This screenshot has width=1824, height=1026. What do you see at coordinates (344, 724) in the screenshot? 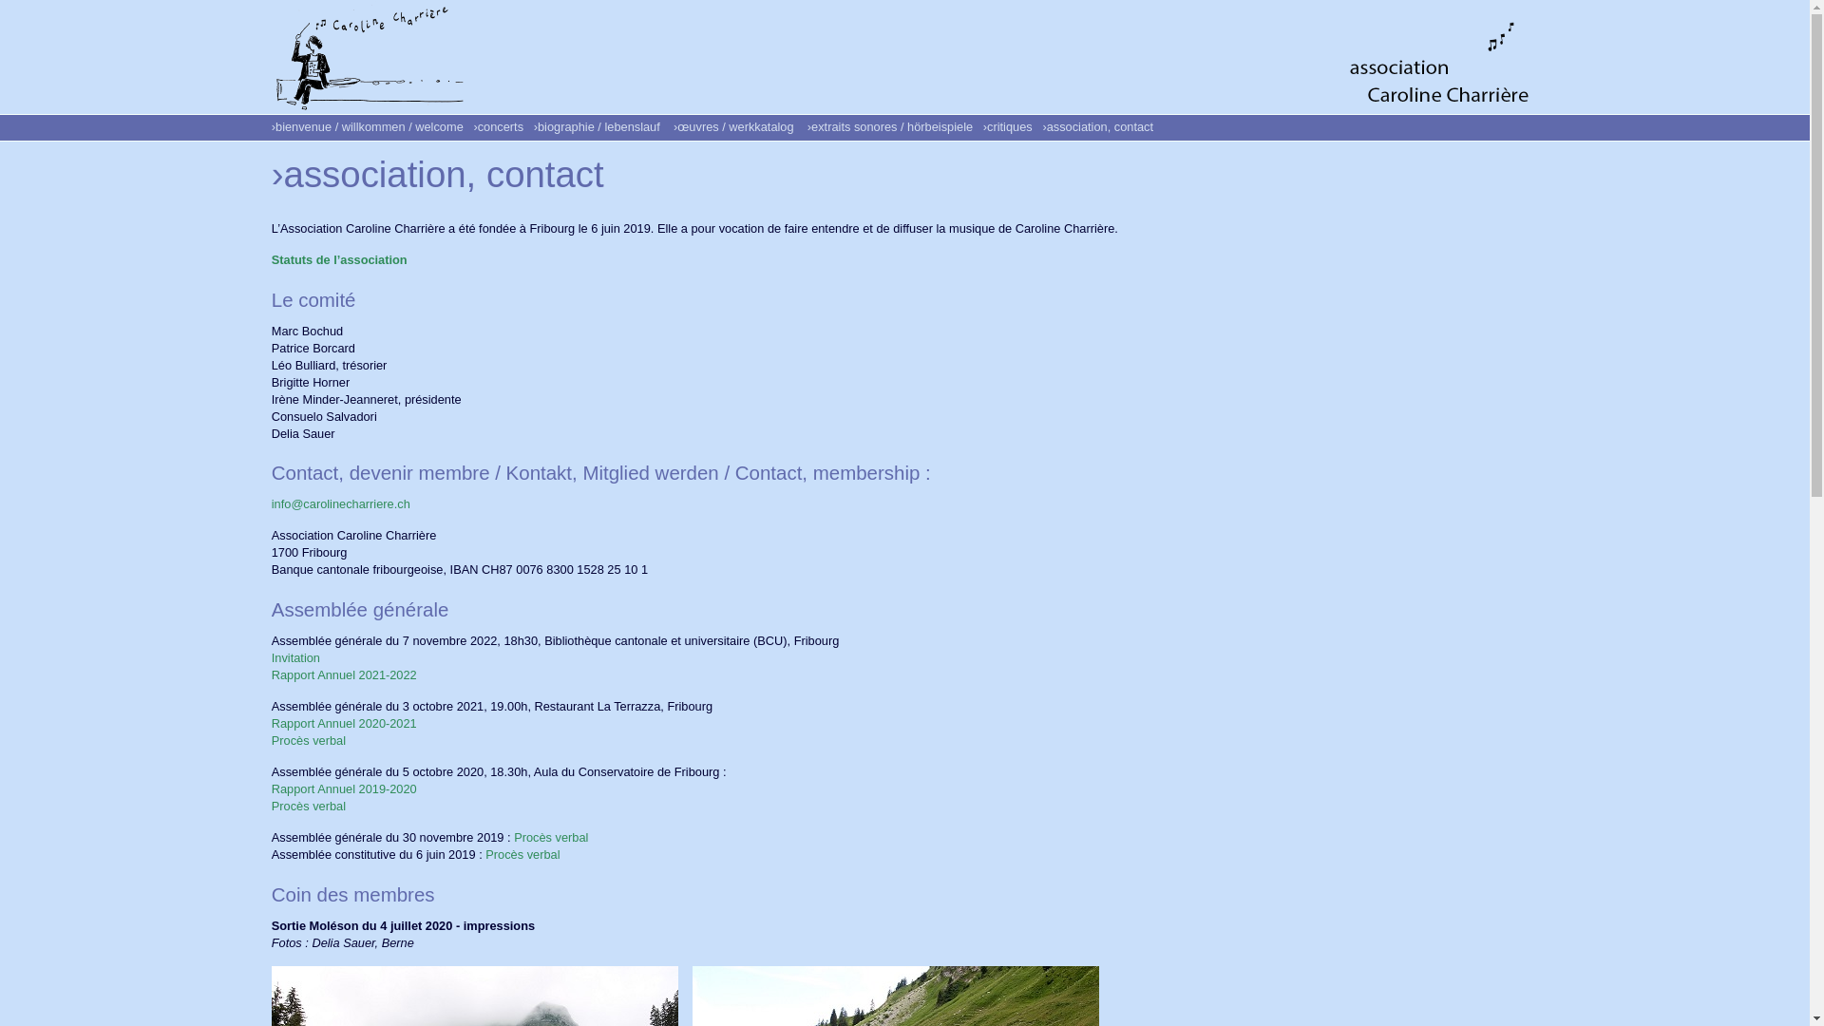
I see `Rapport Annuel 2020-2021` at bounding box center [344, 724].